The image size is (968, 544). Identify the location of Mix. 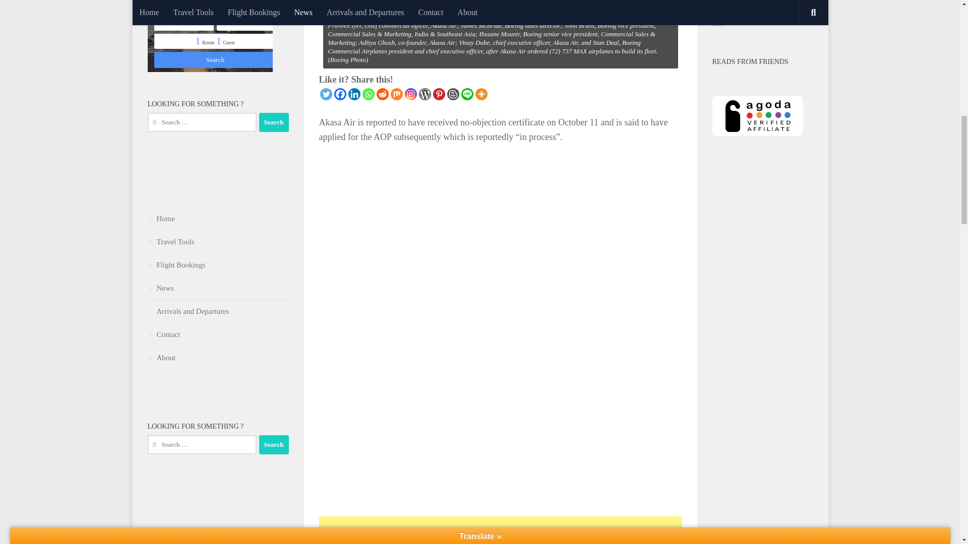
(396, 94).